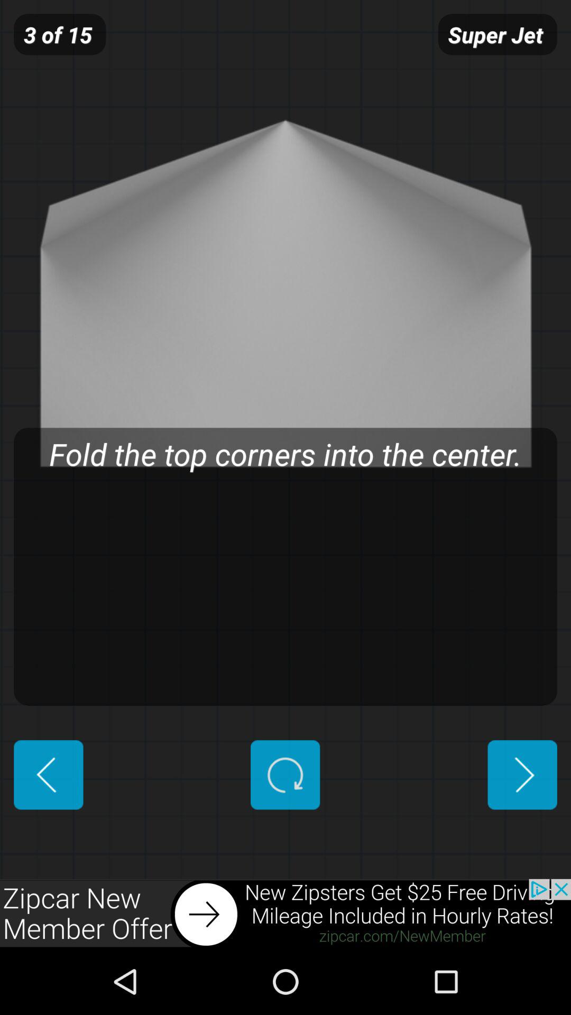 This screenshot has height=1015, width=571. Describe the element at coordinates (522, 775) in the screenshot. I see `go to previous` at that location.